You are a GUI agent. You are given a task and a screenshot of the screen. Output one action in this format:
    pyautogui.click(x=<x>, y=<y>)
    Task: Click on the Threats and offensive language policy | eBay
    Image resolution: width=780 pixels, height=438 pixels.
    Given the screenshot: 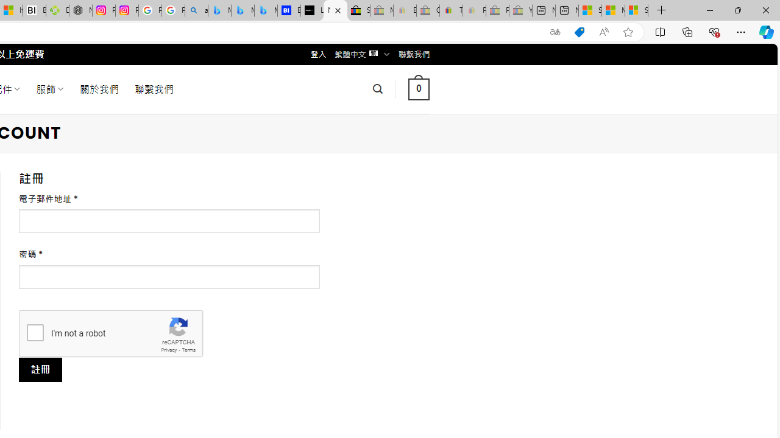 What is the action you would take?
    pyautogui.click(x=451, y=11)
    